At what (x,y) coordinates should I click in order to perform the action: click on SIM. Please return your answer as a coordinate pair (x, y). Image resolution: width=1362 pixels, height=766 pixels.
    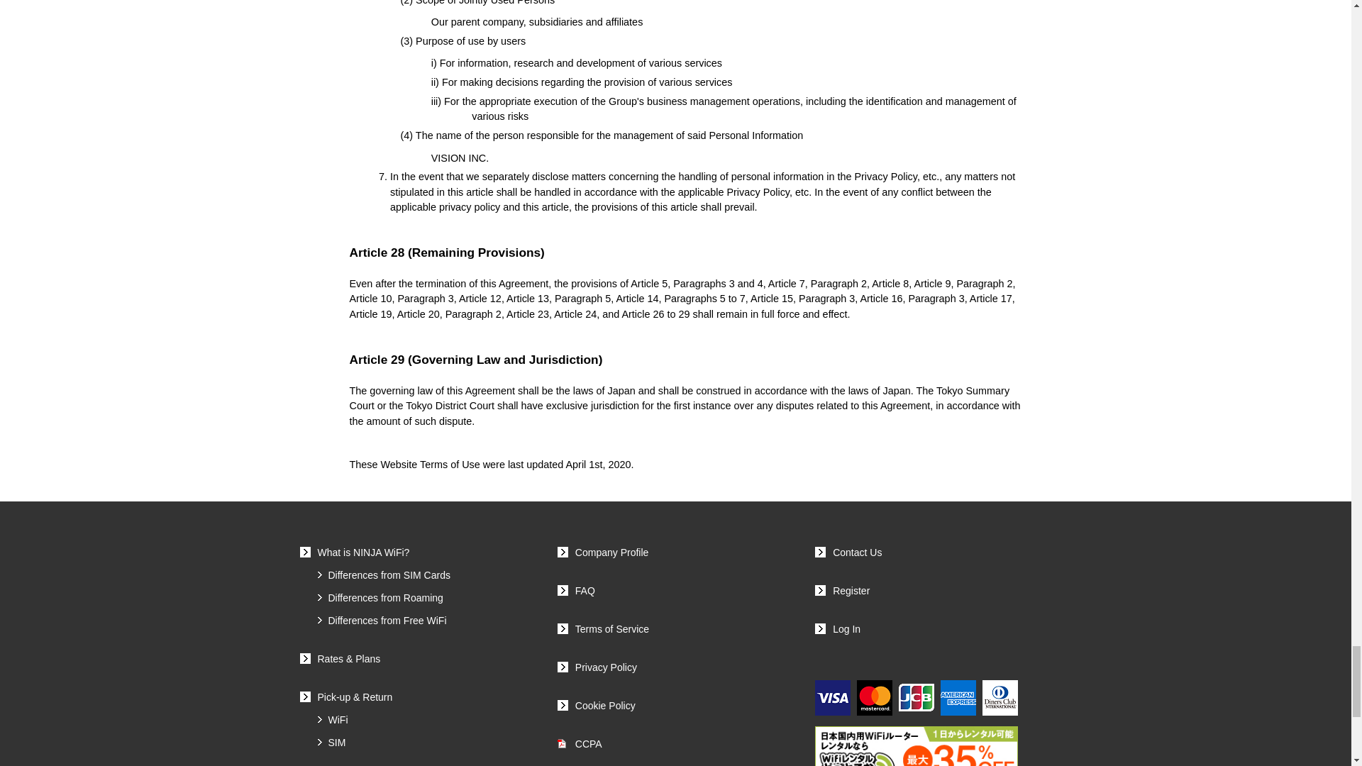
    Looking at the image, I should click on (331, 742).